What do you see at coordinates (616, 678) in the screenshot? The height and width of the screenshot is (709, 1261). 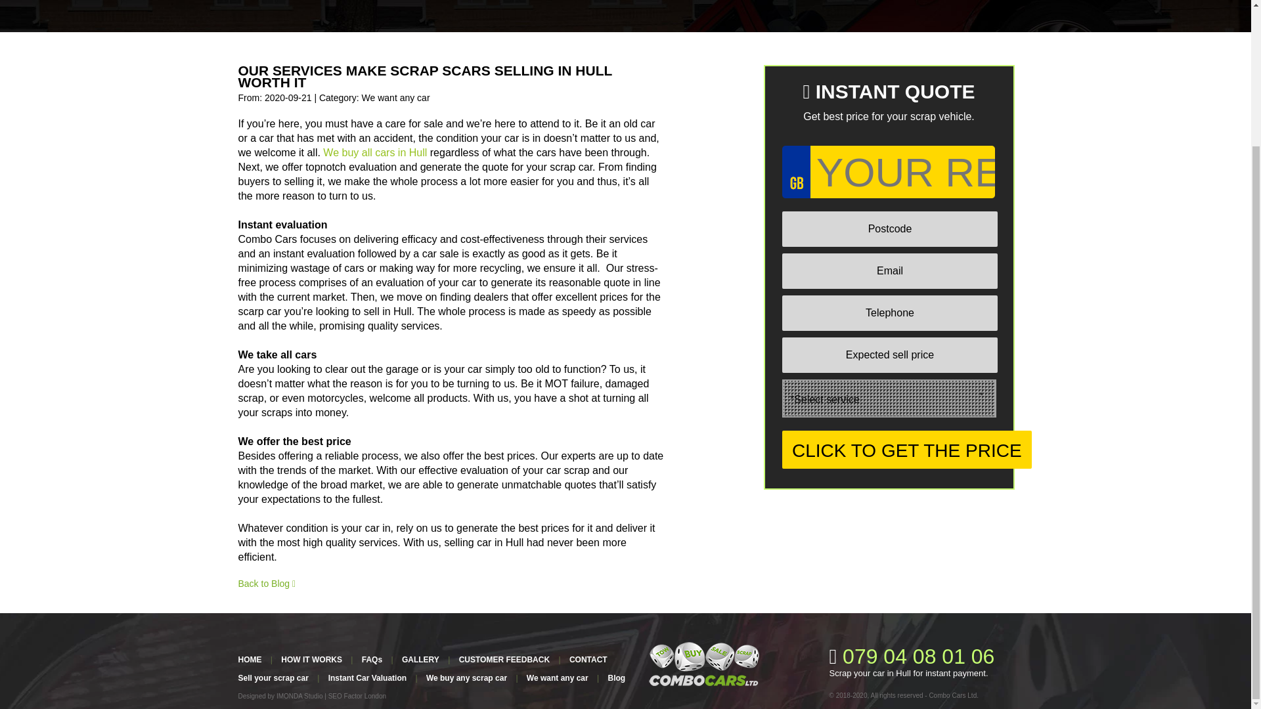 I see `Blog` at bounding box center [616, 678].